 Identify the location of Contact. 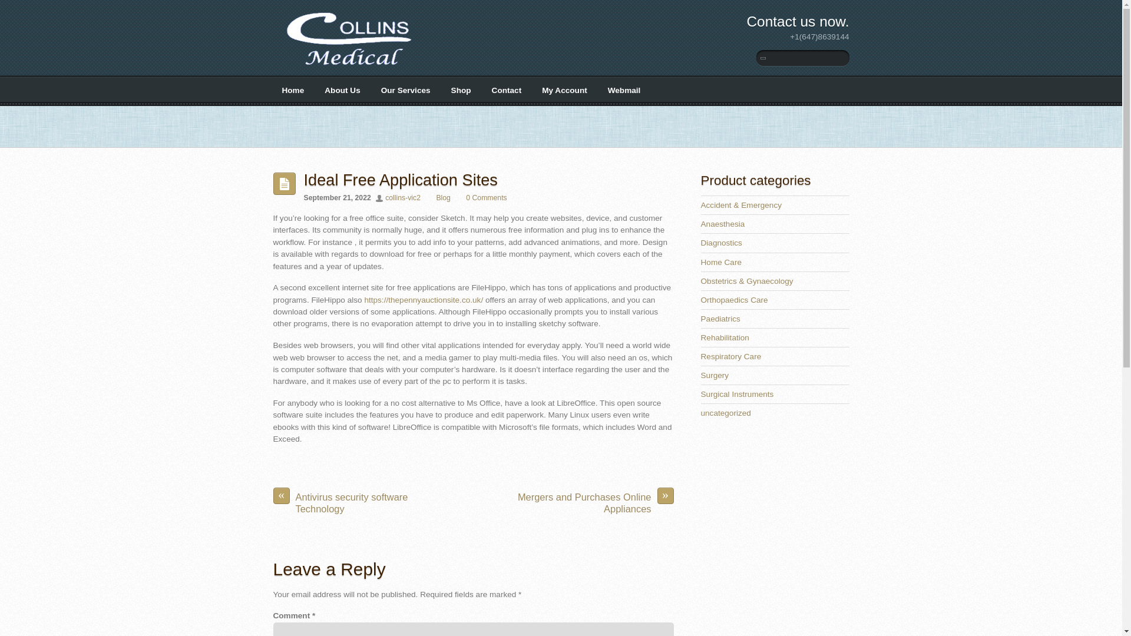
(507, 91).